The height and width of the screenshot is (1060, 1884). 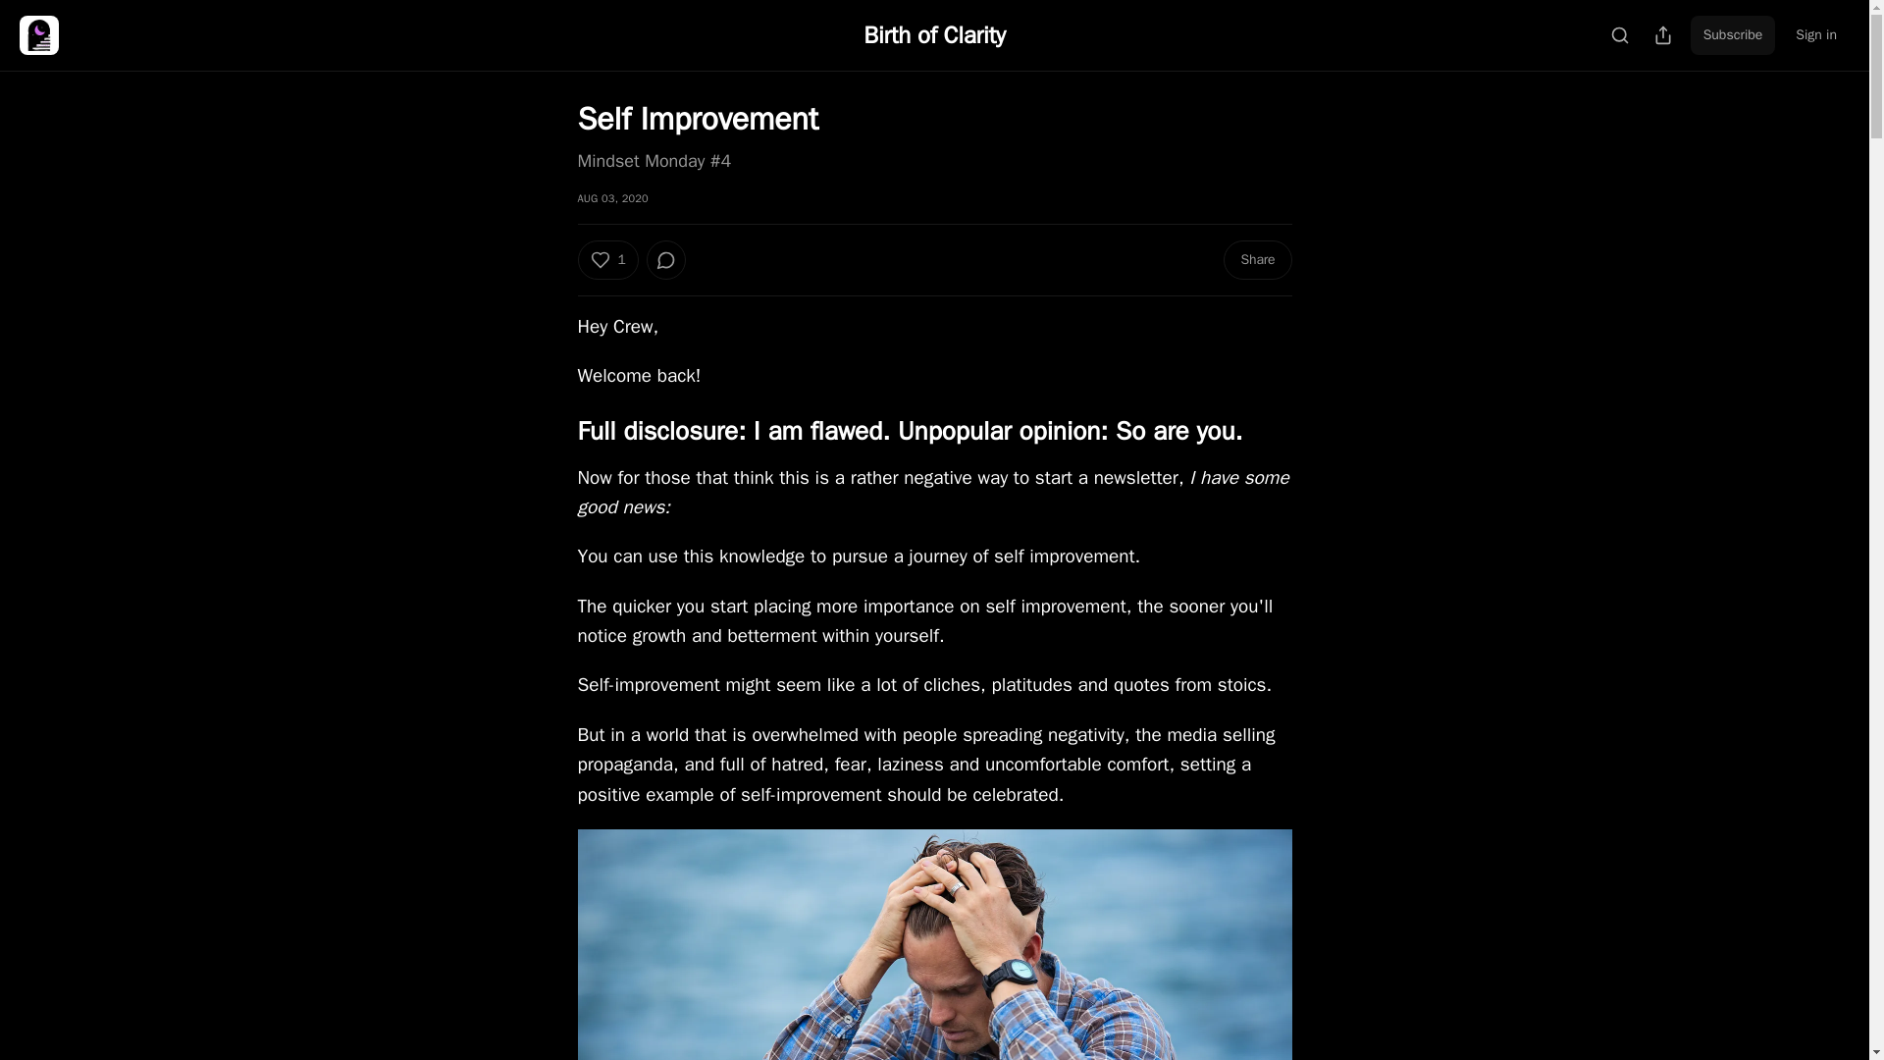 I want to click on 1, so click(x=606, y=260).